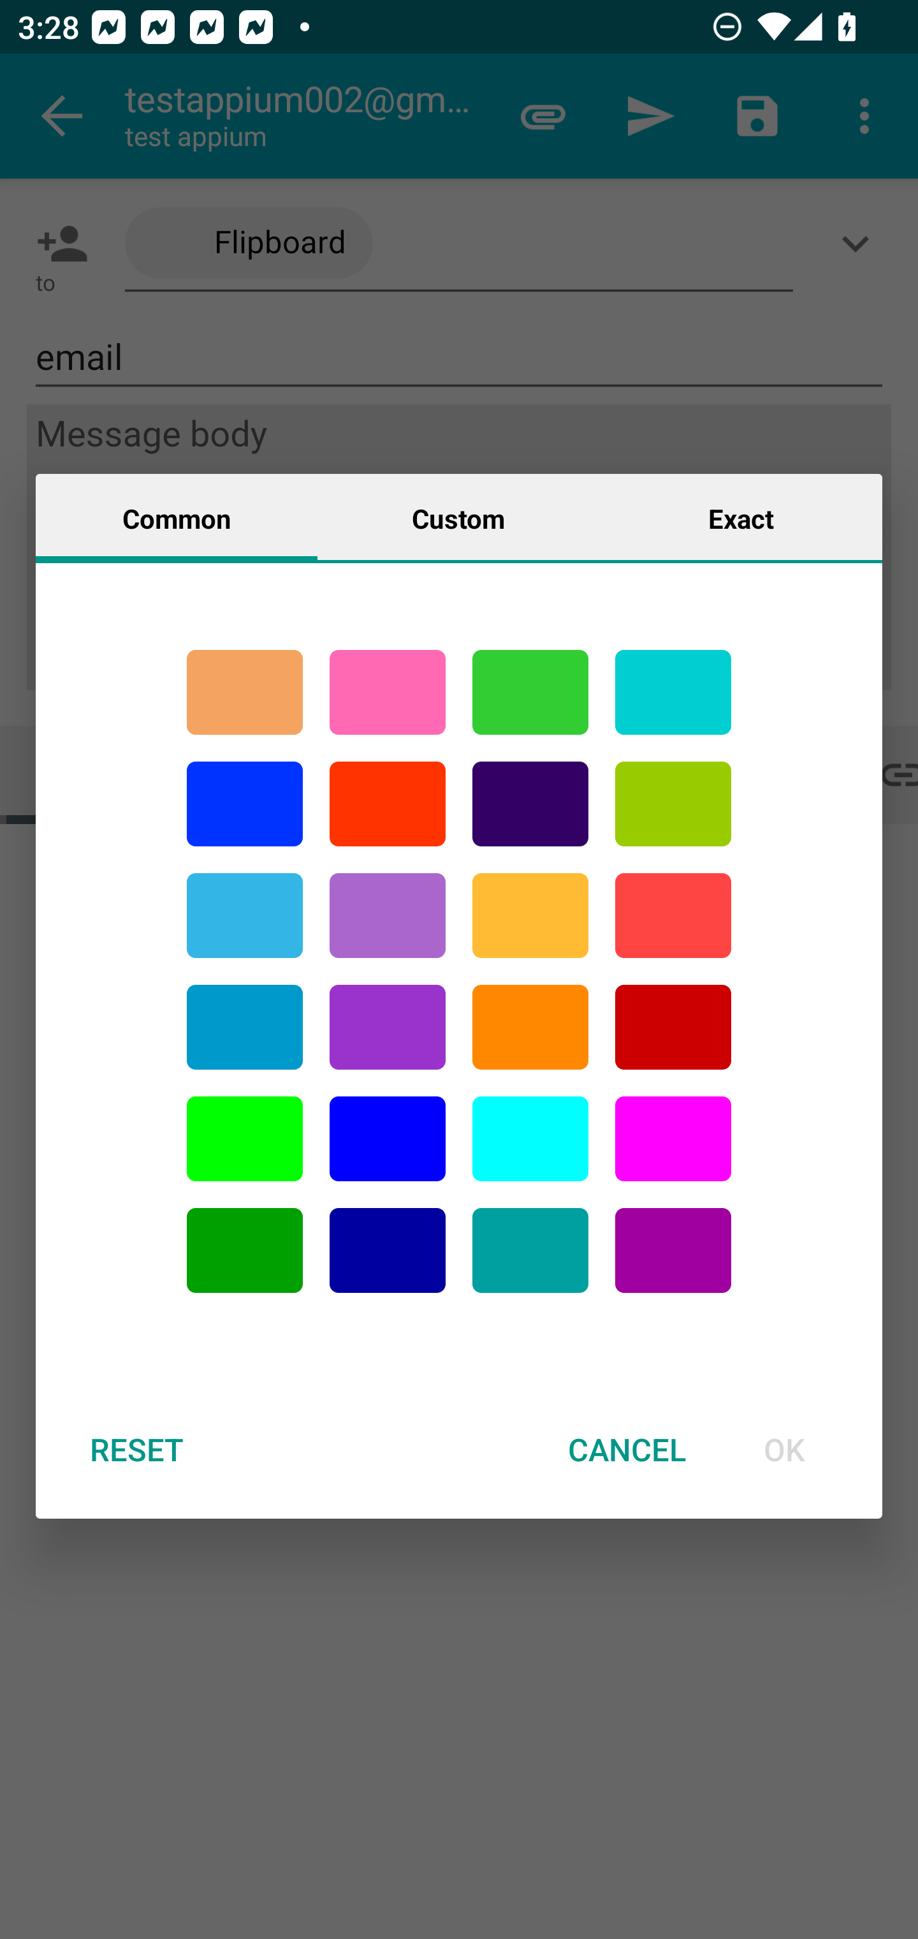  I want to click on Light purple, so click(673, 1139).